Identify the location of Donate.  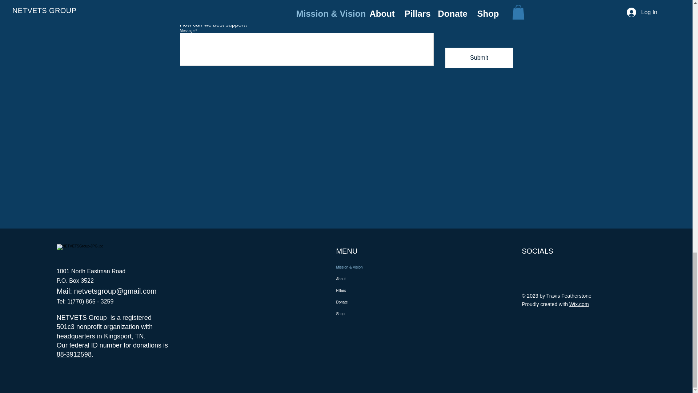
(370, 302).